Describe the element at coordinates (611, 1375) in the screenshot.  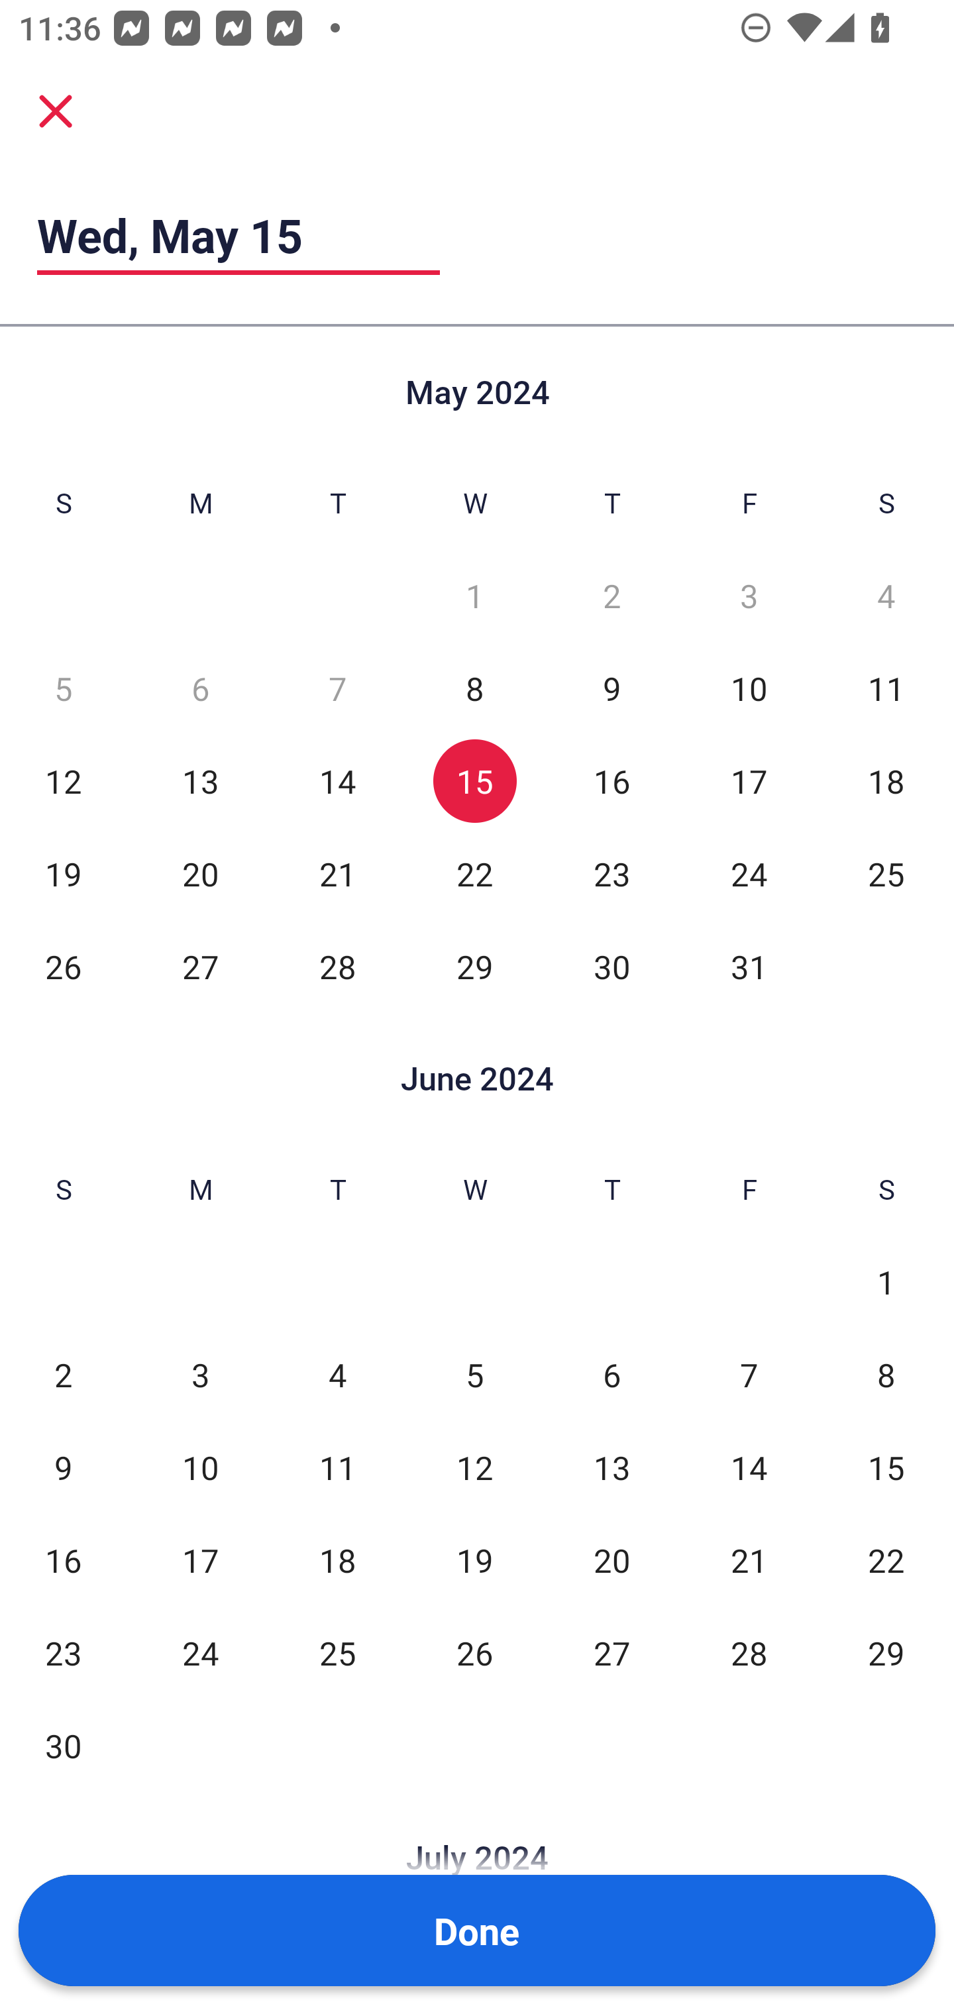
I see `6 Thu, Jun 6, Not Selected` at that location.